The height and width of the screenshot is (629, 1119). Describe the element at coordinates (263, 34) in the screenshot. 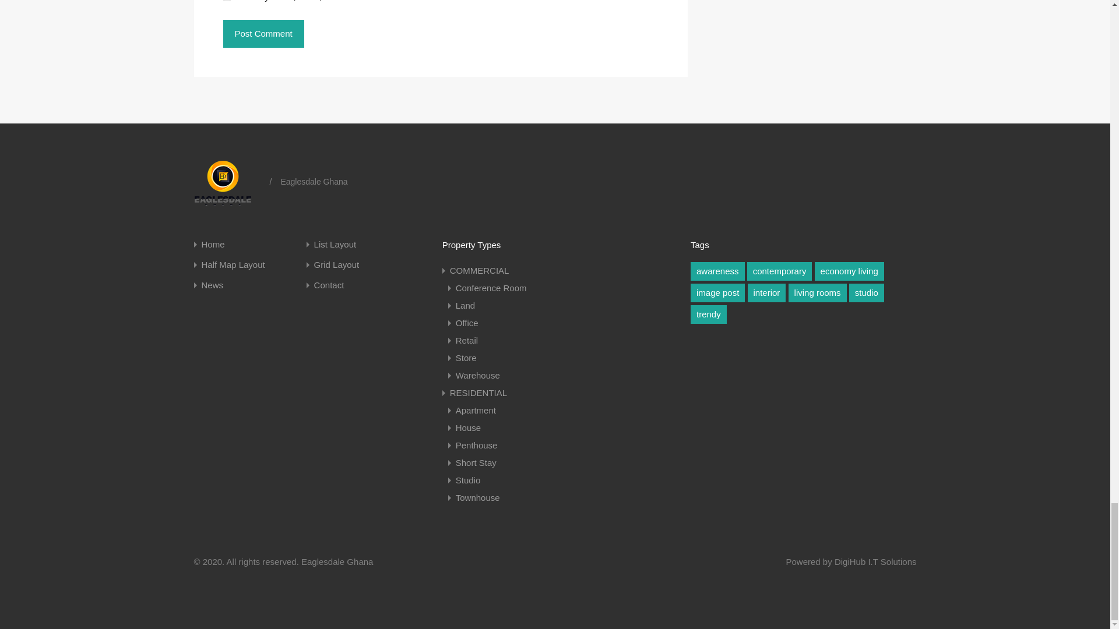

I see `Post Comment` at that location.